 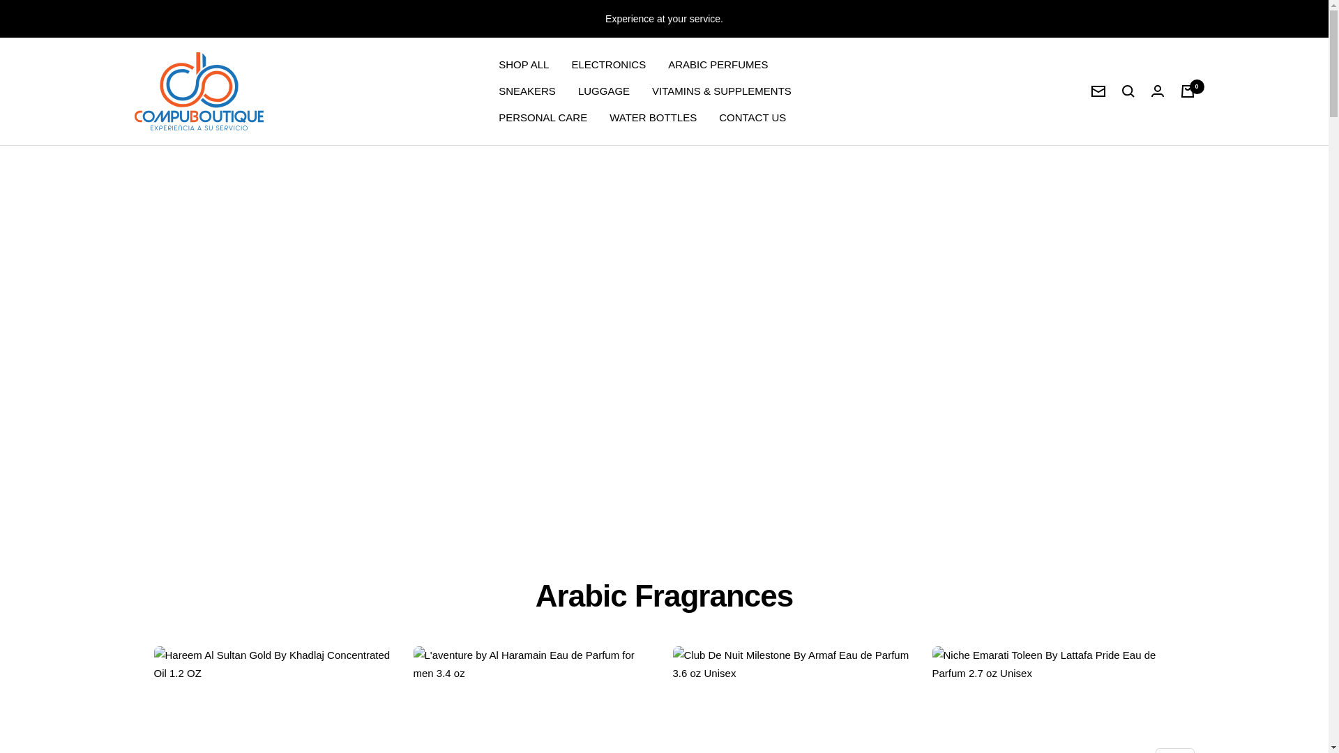 I want to click on SHOP ALL, so click(x=523, y=64).